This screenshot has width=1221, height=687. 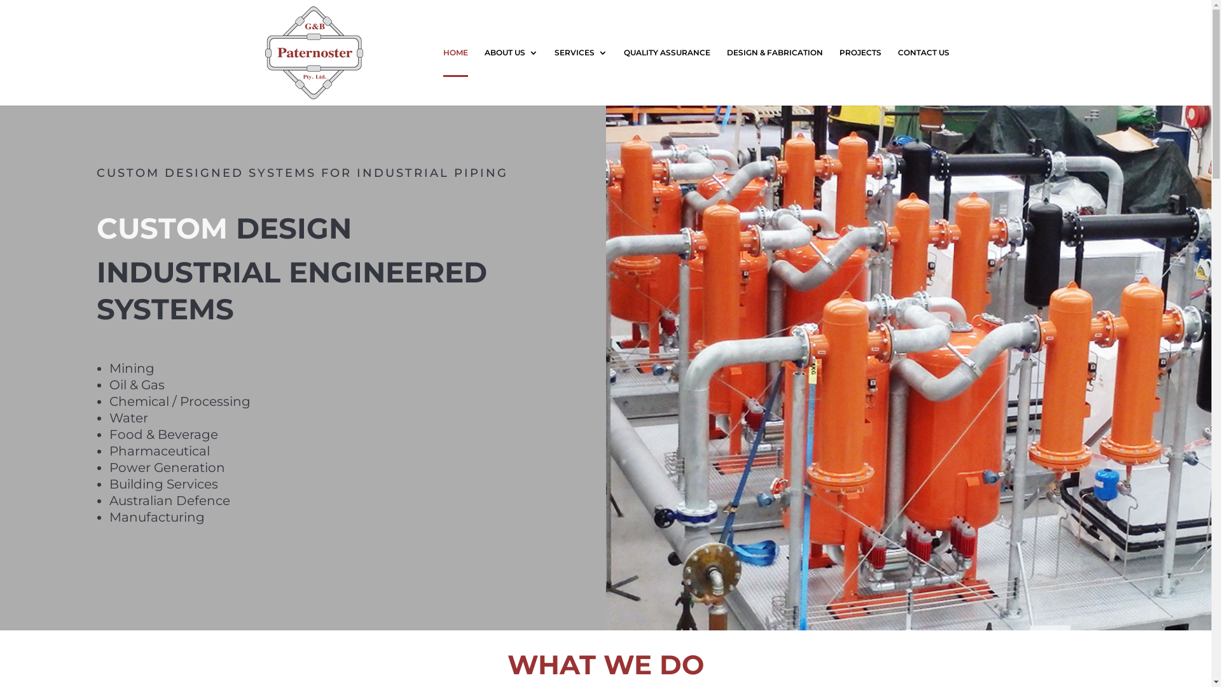 What do you see at coordinates (923, 77) in the screenshot?
I see `CONTACT US` at bounding box center [923, 77].